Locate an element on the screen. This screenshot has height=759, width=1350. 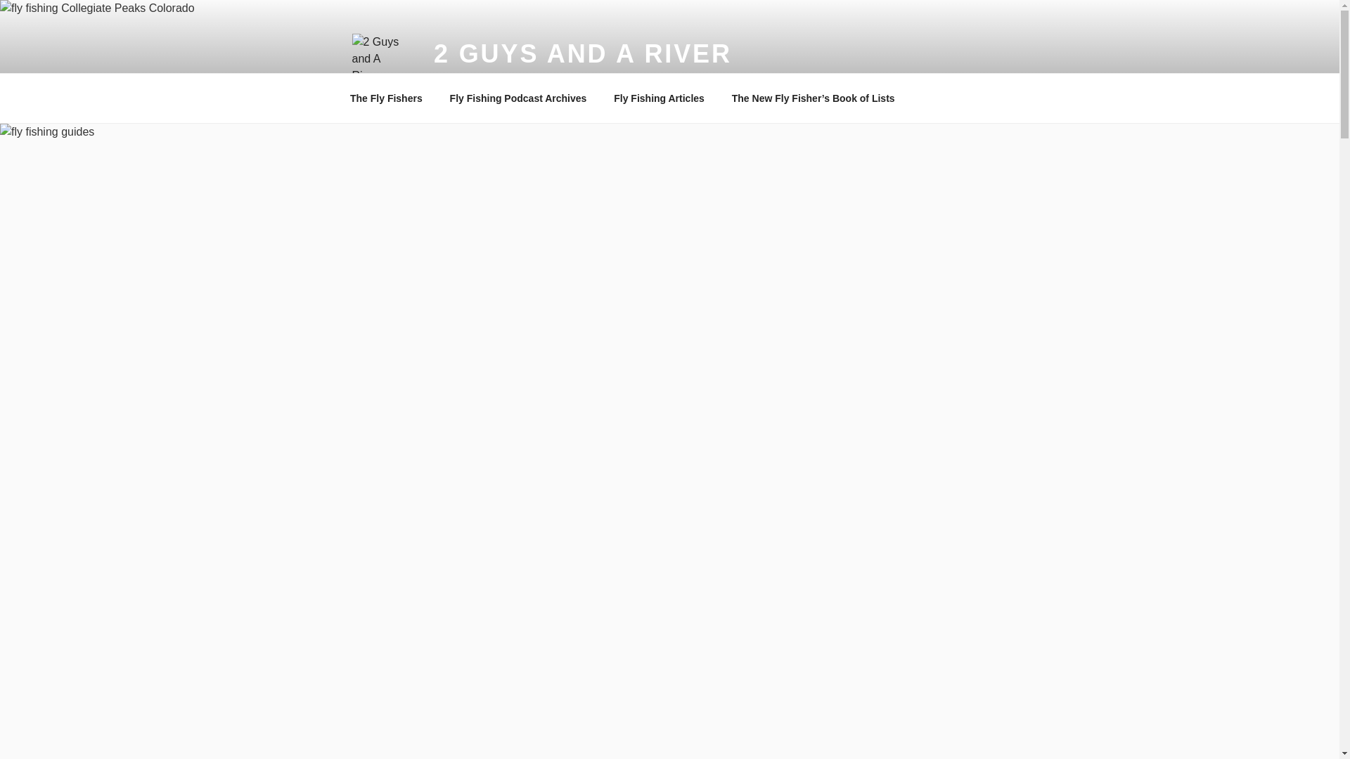
The Fly Fishers is located at coordinates (386, 98).